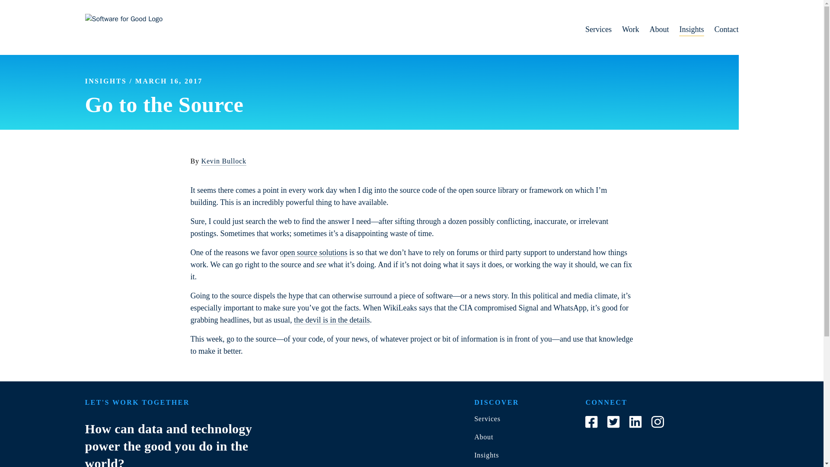 This screenshot has width=830, height=467. What do you see at coordinates (331, 320) in the screenshot?
I see `the devil is in the details` at bounding box center [331, 320].